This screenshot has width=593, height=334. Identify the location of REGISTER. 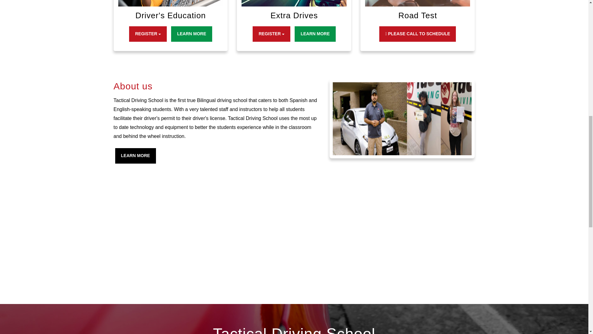
(148, 34).